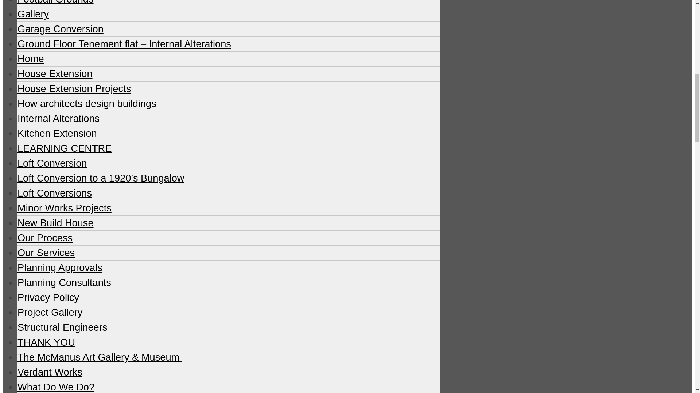 Image resolution: width=700 pixels, height=393 pixels. Describe the element at coordinates (55, 223) in the screenshot. I see `New Build House` at that location.